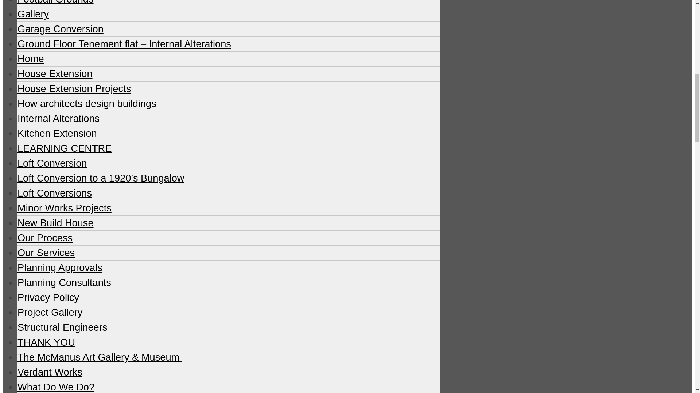 Image resolution: width=700 pixels, height=393 pixels. Describe the element at coordinates (55, 223) in the screenshot. I see `New Build House` at that location.